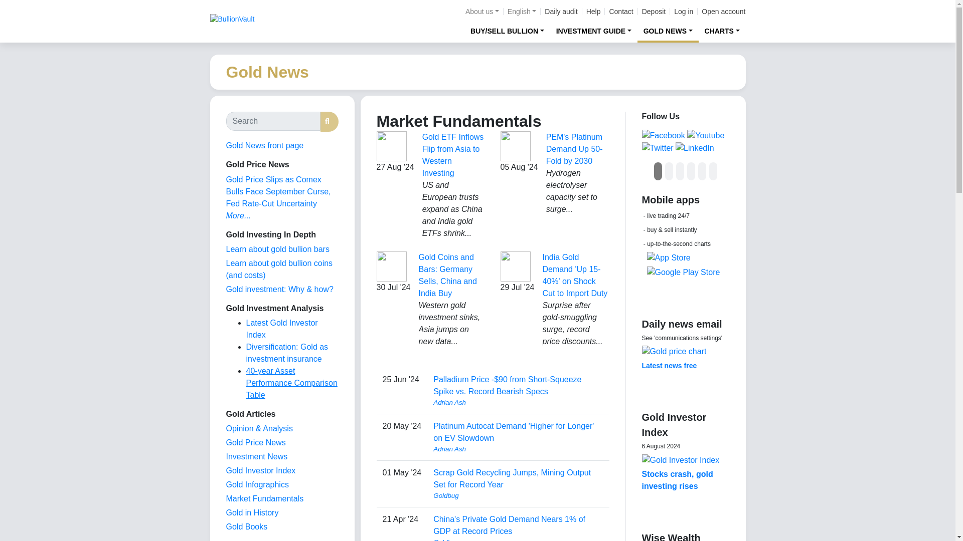 This screenshot has height=541, width=963. What do you see at coordinates (246, 526) in the screenshot?
I see `Books about Gold Reviewed` at bounding box center [246, 526].